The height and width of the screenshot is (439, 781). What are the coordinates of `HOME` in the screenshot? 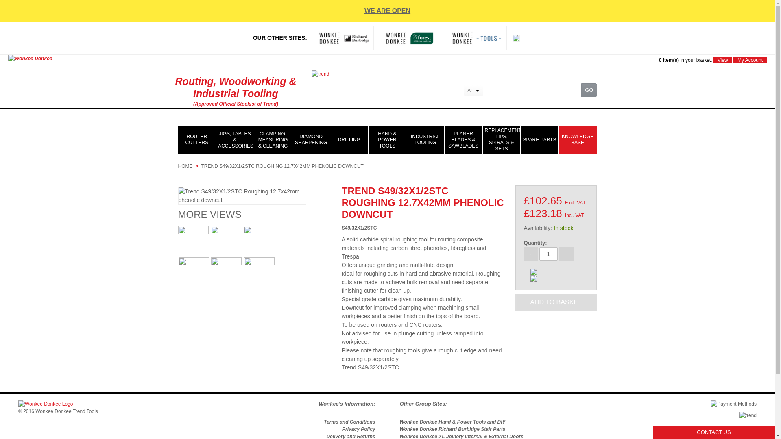 It's located at (185, 166).